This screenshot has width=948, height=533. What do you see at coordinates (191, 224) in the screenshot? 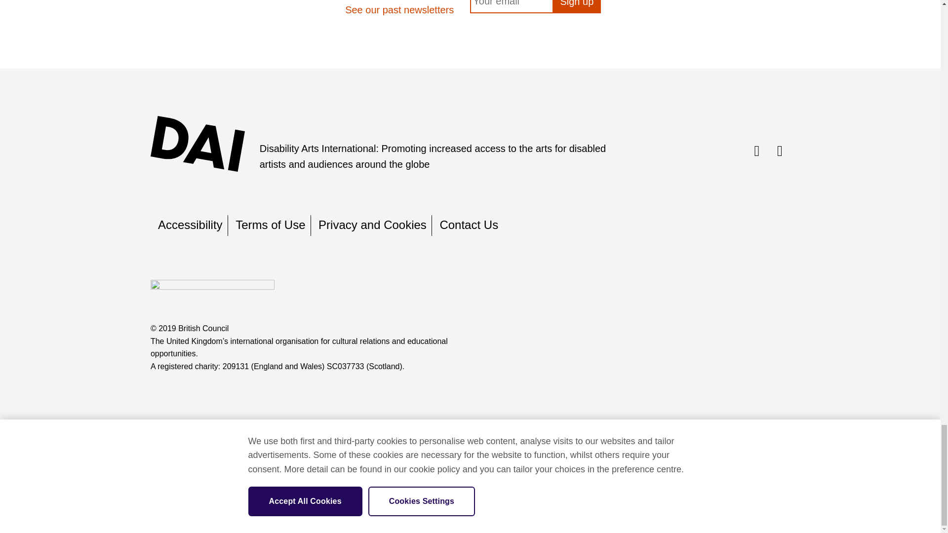
I see `Accessibility` at bounding box center [191, 224].